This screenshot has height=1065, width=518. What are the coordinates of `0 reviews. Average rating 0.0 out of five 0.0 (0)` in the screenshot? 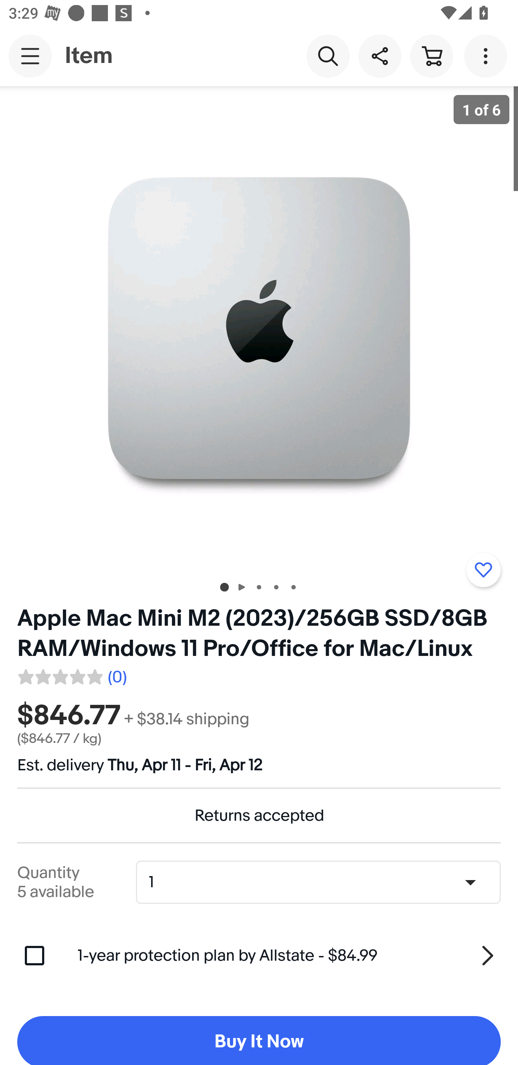 It's located at (72, 675).